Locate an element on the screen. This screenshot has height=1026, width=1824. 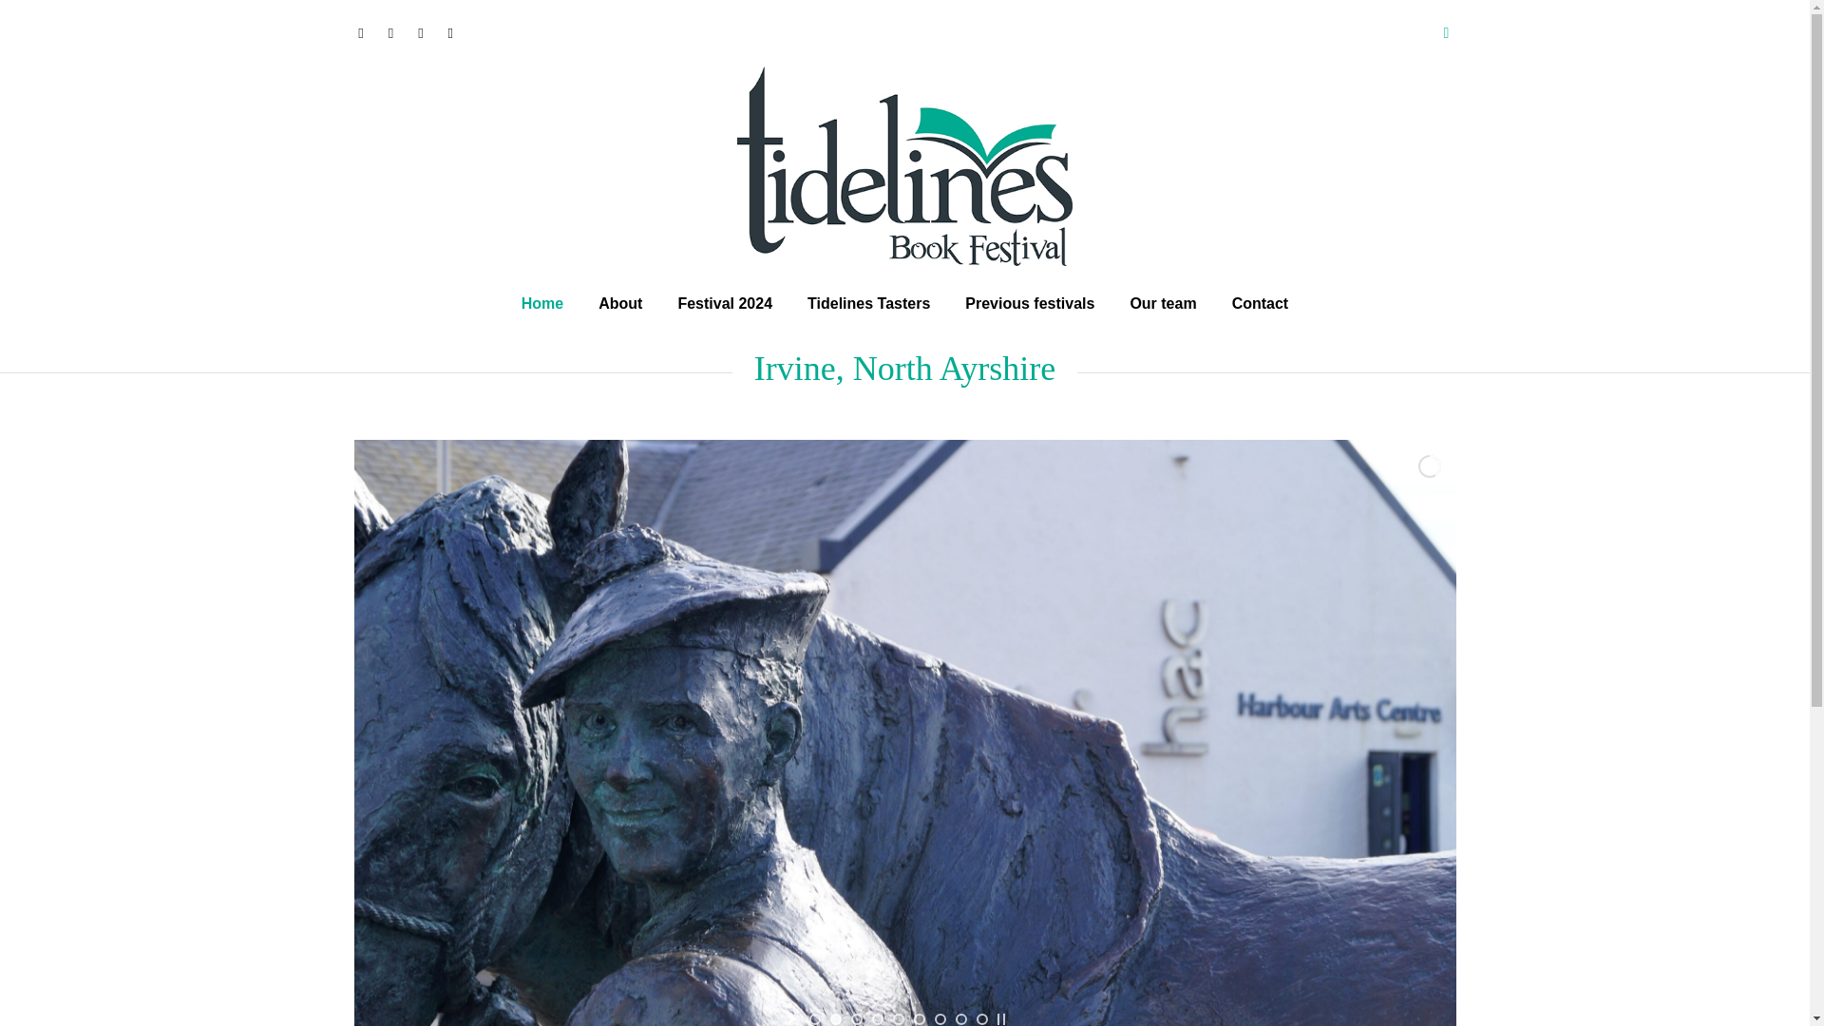
YouTube is located at coordinates (450, 32).